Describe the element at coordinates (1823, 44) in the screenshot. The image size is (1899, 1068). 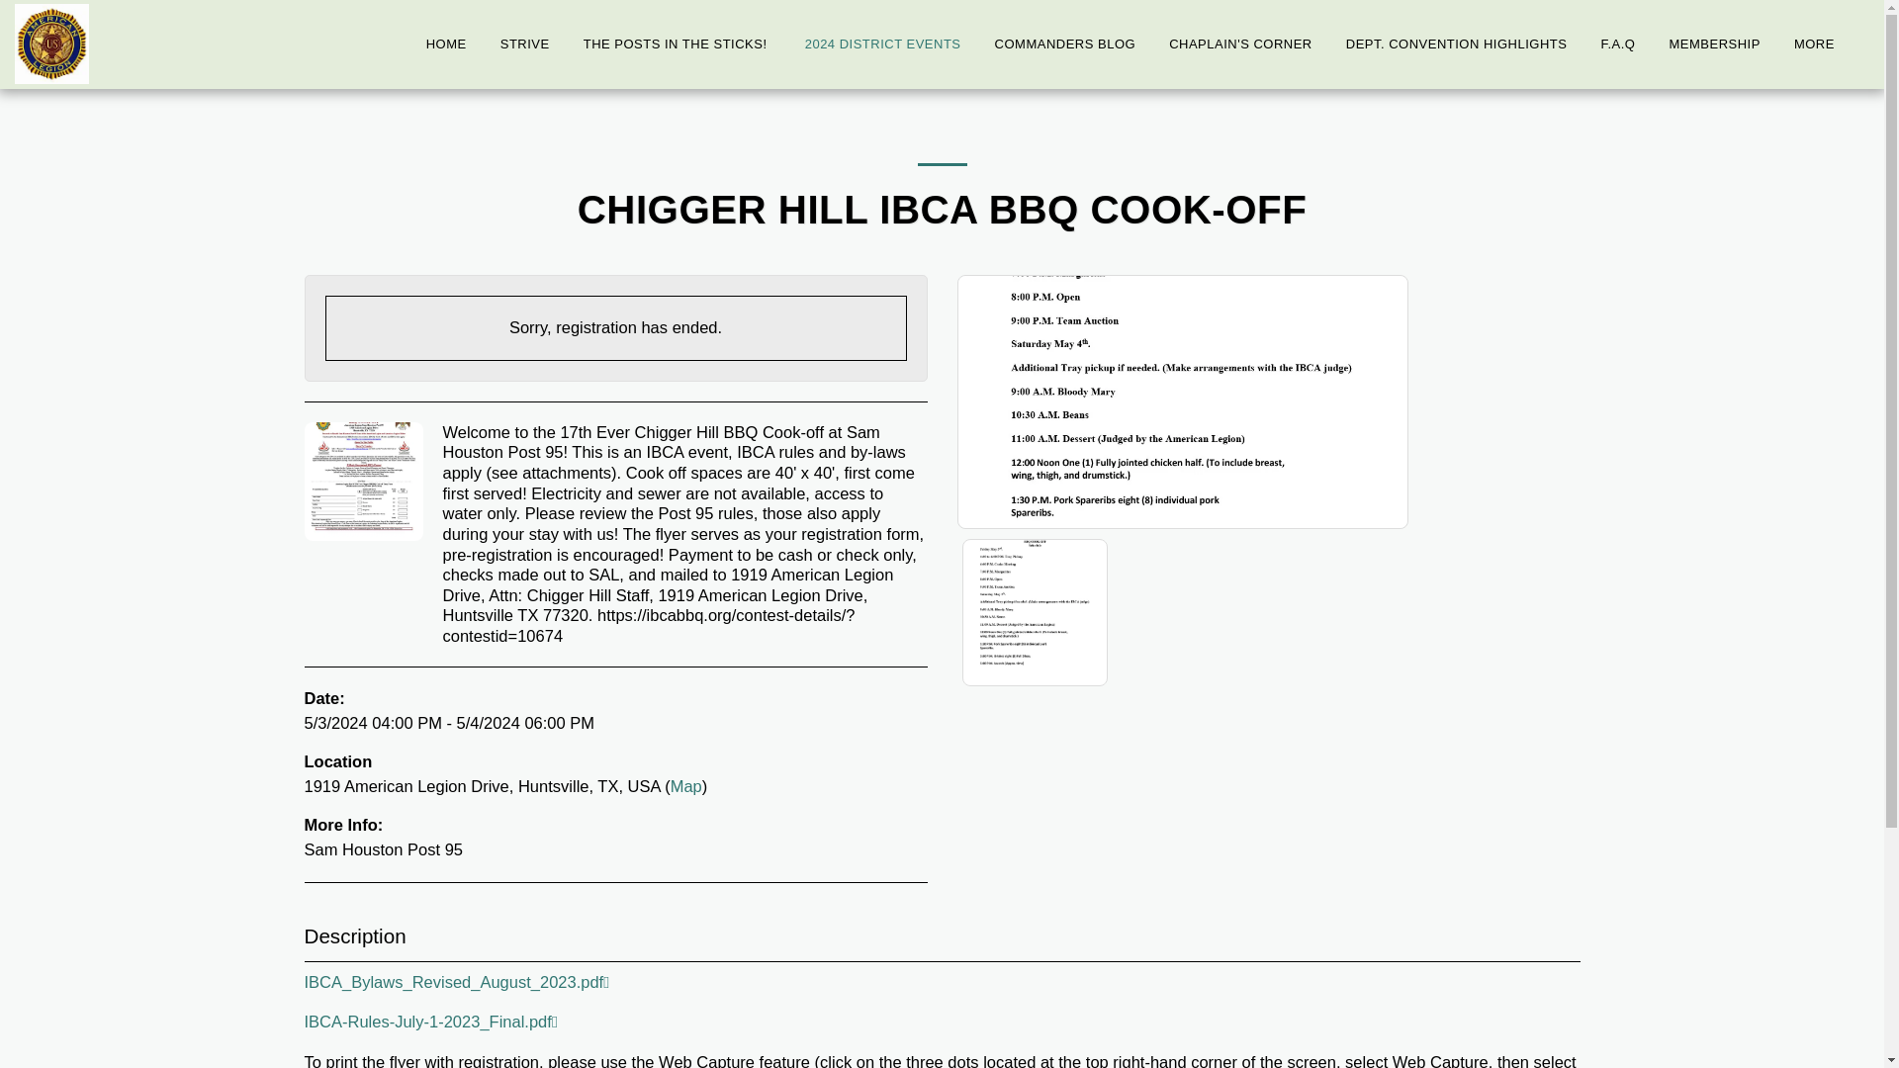
I see `MORE  ` at that location.